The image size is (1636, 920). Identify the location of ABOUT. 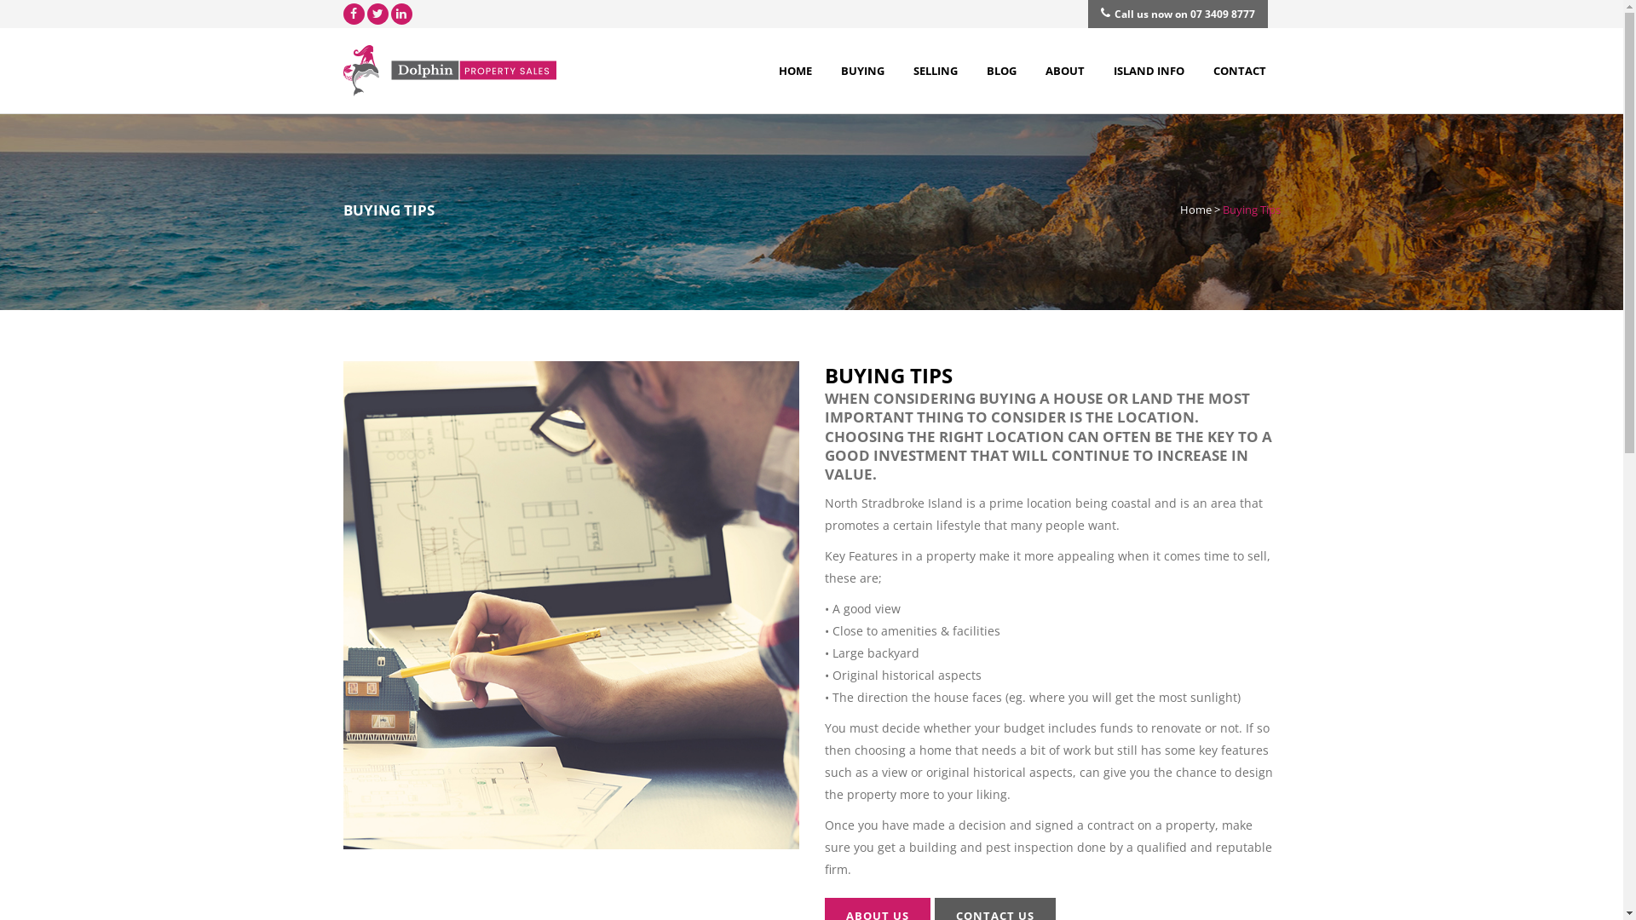
(1065, 71).